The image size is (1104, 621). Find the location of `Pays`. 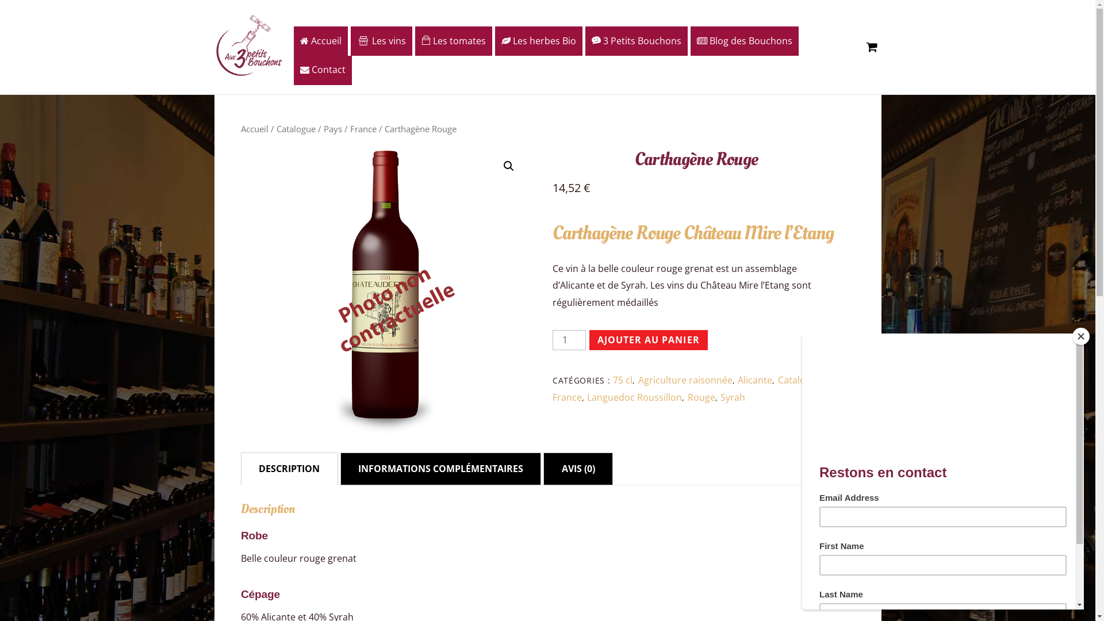

Pays is located at coordinates (333, 129).